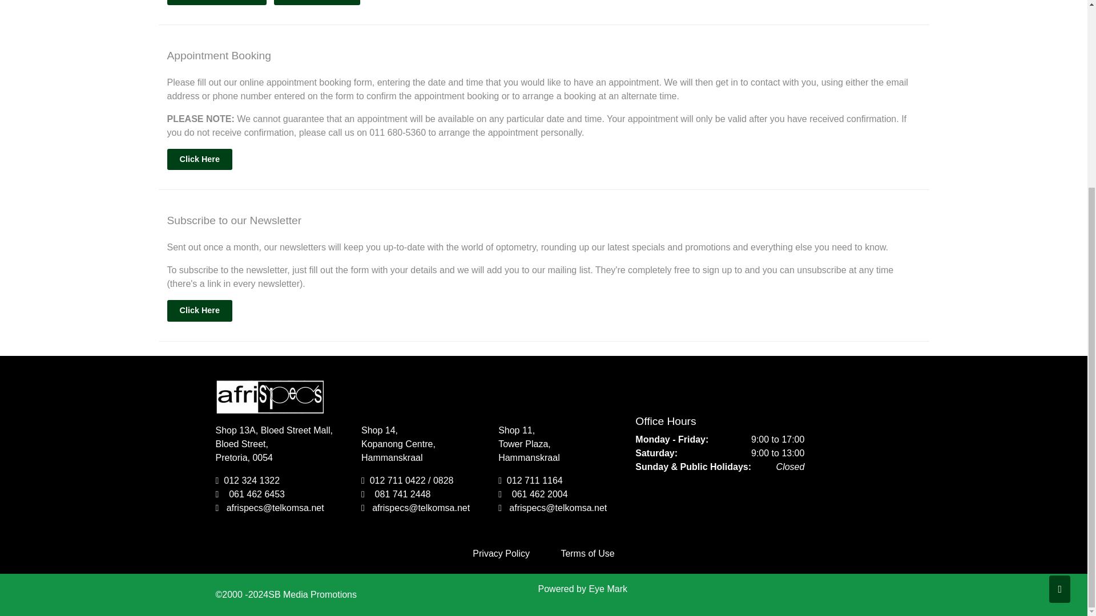 This screenshot has height=616, width=1096. I want to click on Printer Friendly, so click(316, 2).